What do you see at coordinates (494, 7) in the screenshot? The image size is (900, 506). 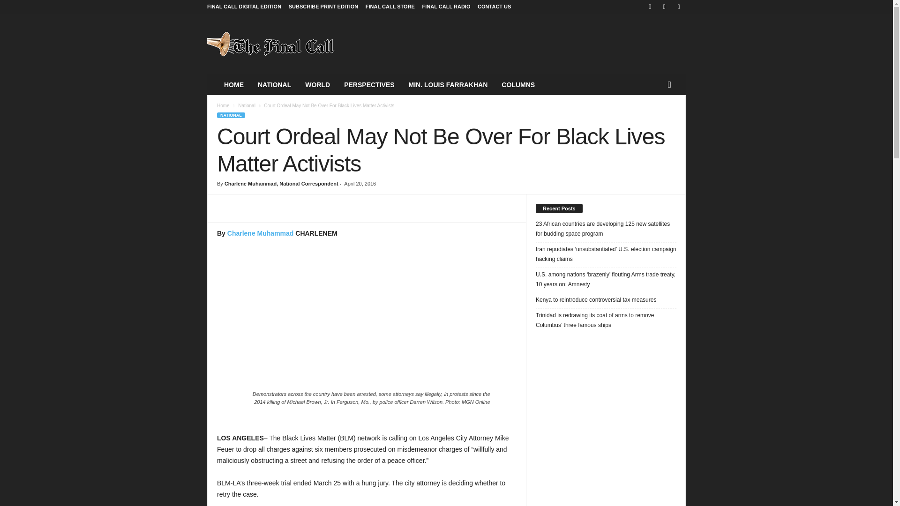 I see `CONTACT US` at bounding box center [494, 7].